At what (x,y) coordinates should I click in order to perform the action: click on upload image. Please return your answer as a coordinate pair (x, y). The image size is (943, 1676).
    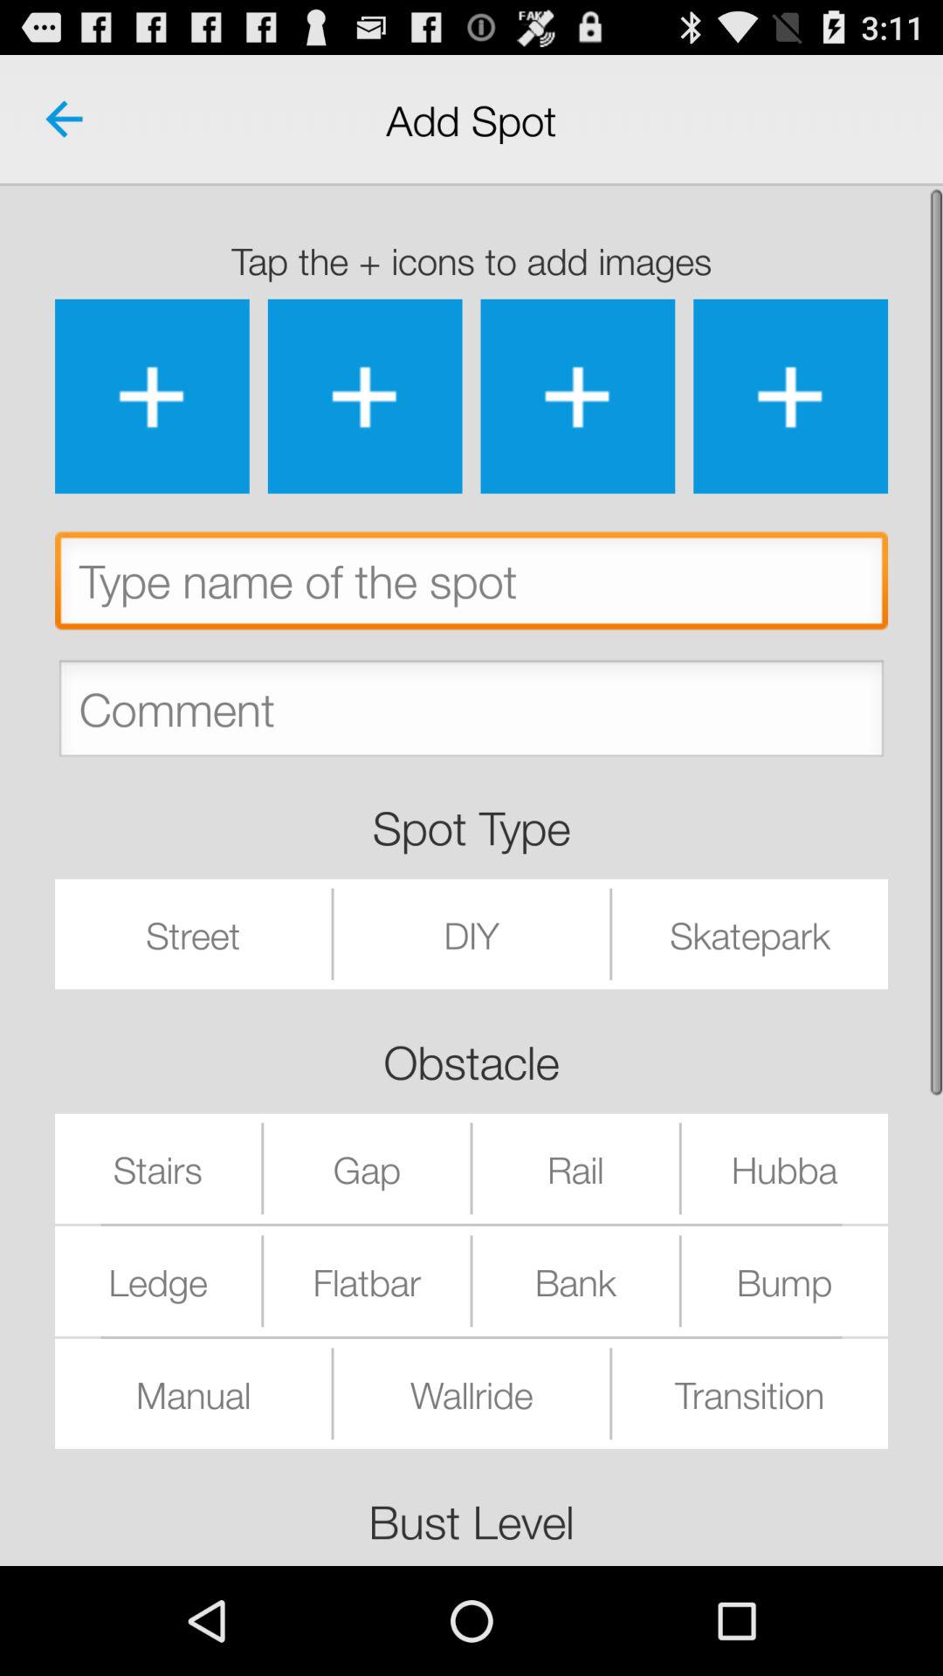
    Looking at the image, I should click on (791, 396).